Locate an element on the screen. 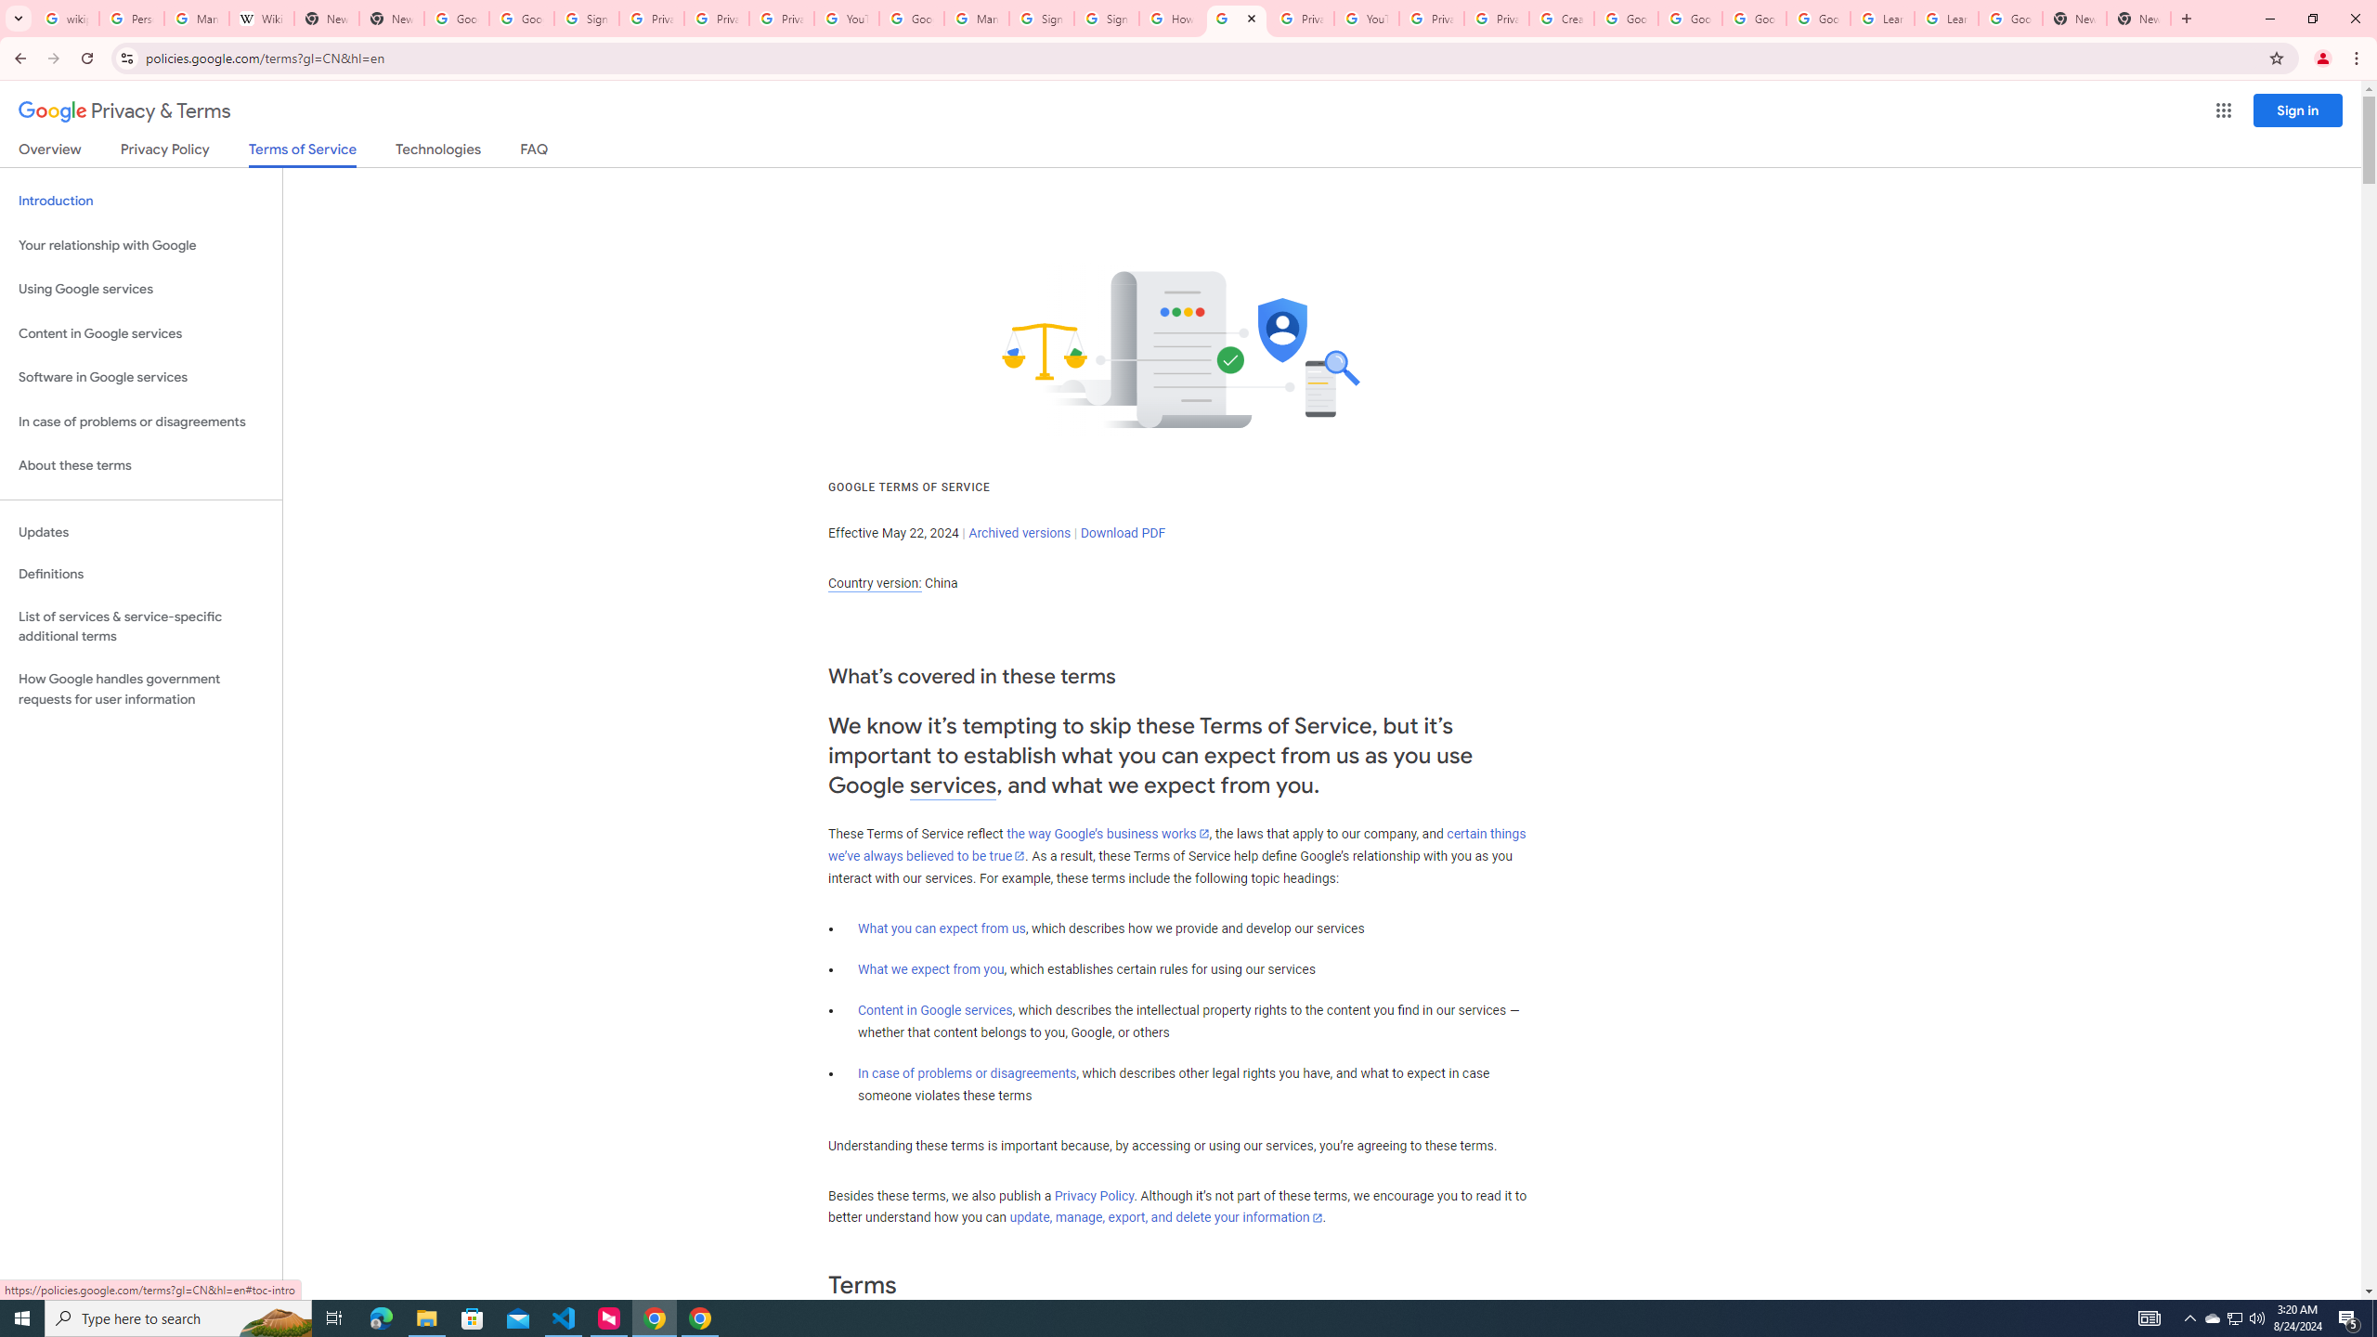  How Google handles government requests for user information is located at coordinates (141, 689).